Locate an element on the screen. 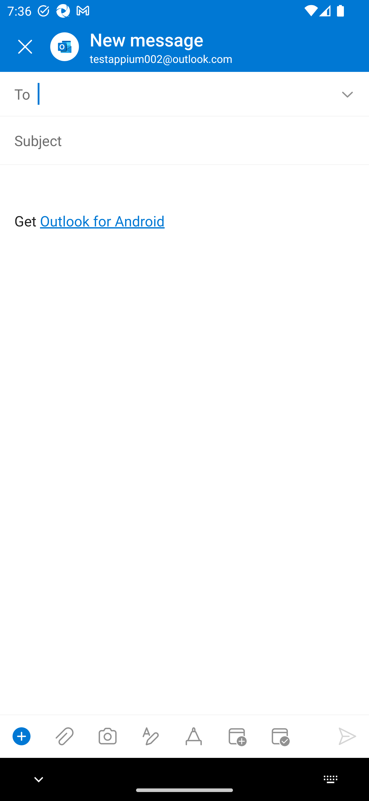  Convert to event is located at coordinates (237, 736).